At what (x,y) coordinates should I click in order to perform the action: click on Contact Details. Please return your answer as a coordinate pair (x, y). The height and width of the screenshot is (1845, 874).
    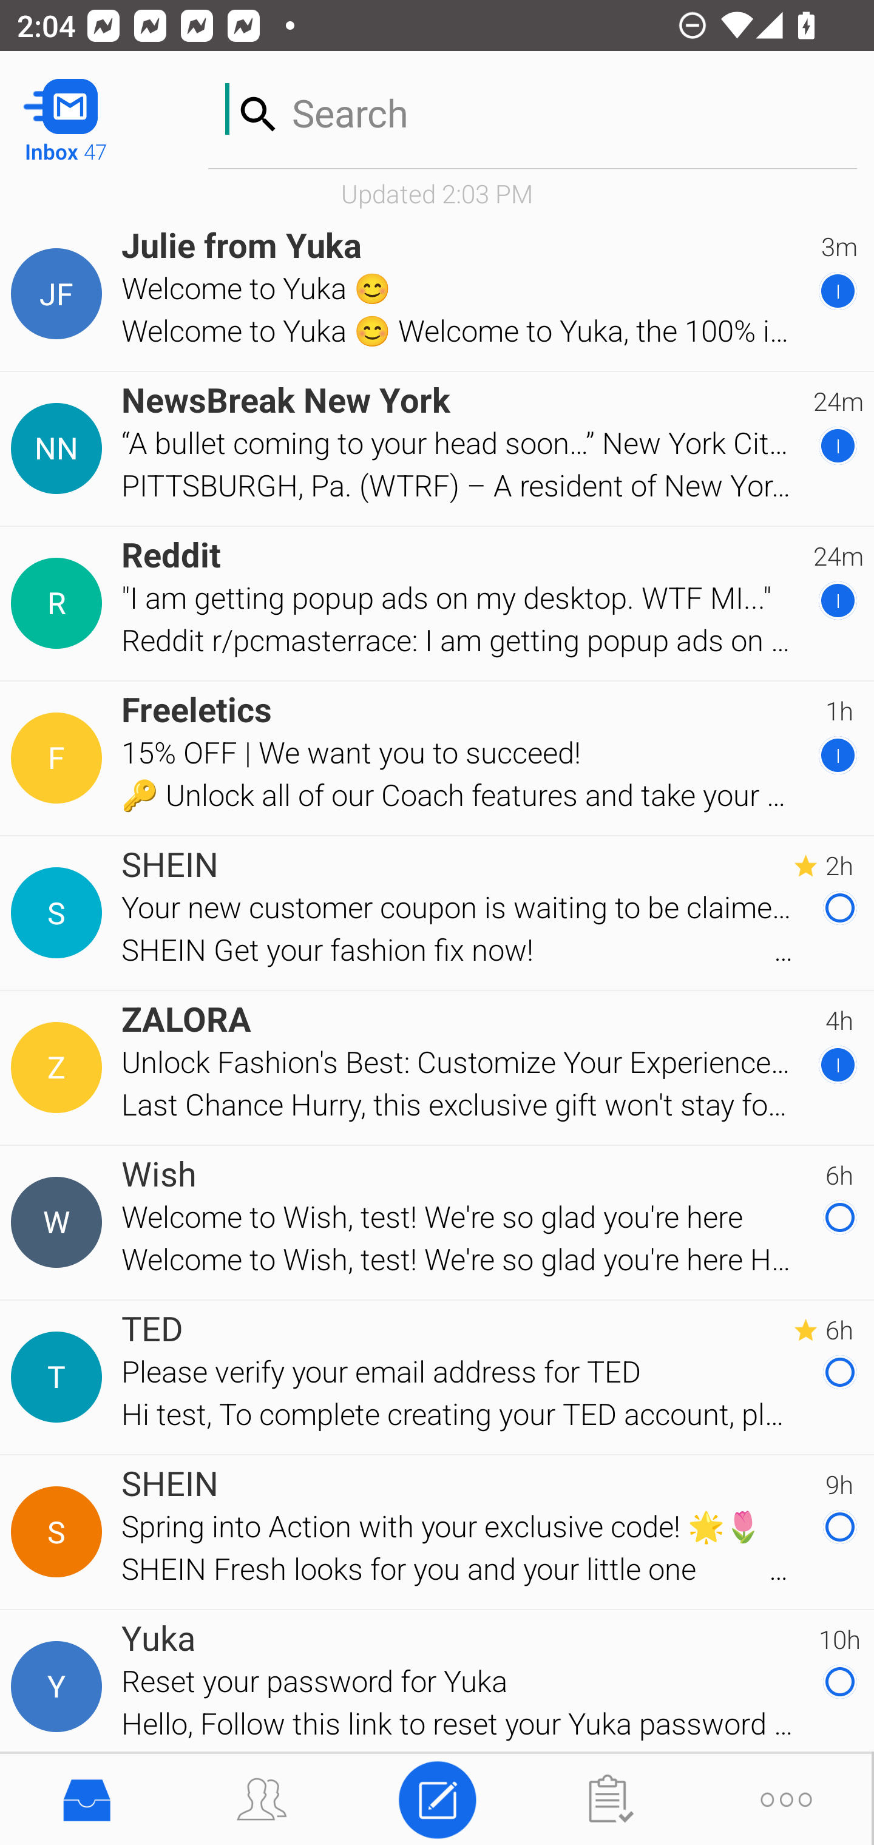
    Looking at the image, I should click on (59, 449).